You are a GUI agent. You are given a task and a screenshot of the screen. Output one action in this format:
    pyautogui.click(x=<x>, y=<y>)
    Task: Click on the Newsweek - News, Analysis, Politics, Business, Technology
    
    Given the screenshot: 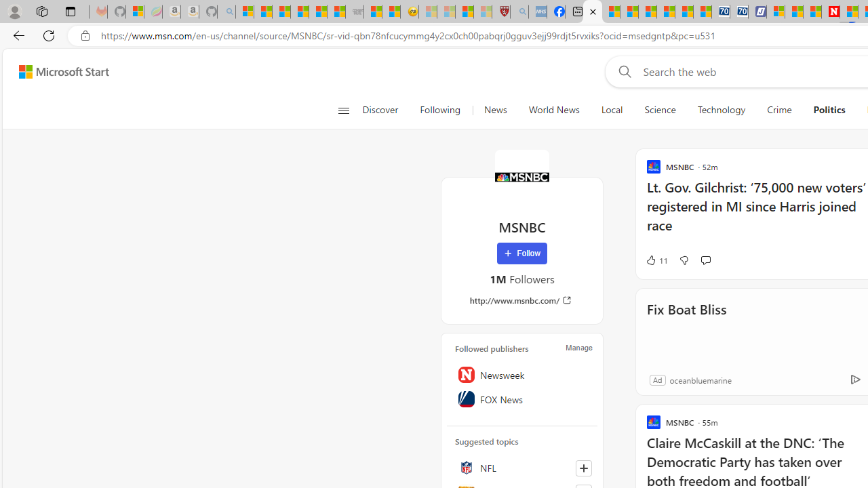 What is the action you would take?
    pyautogui.click(x=830, y=12)
    